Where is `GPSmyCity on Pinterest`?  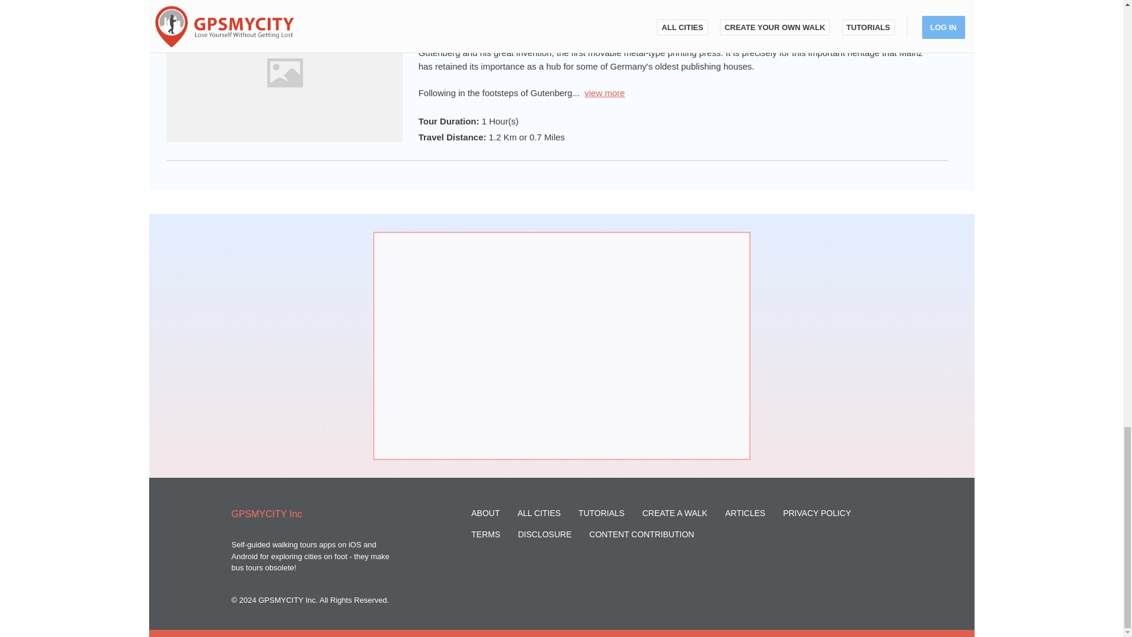
GPSmyCity on Pinterest is located at coordinates (888, 580).